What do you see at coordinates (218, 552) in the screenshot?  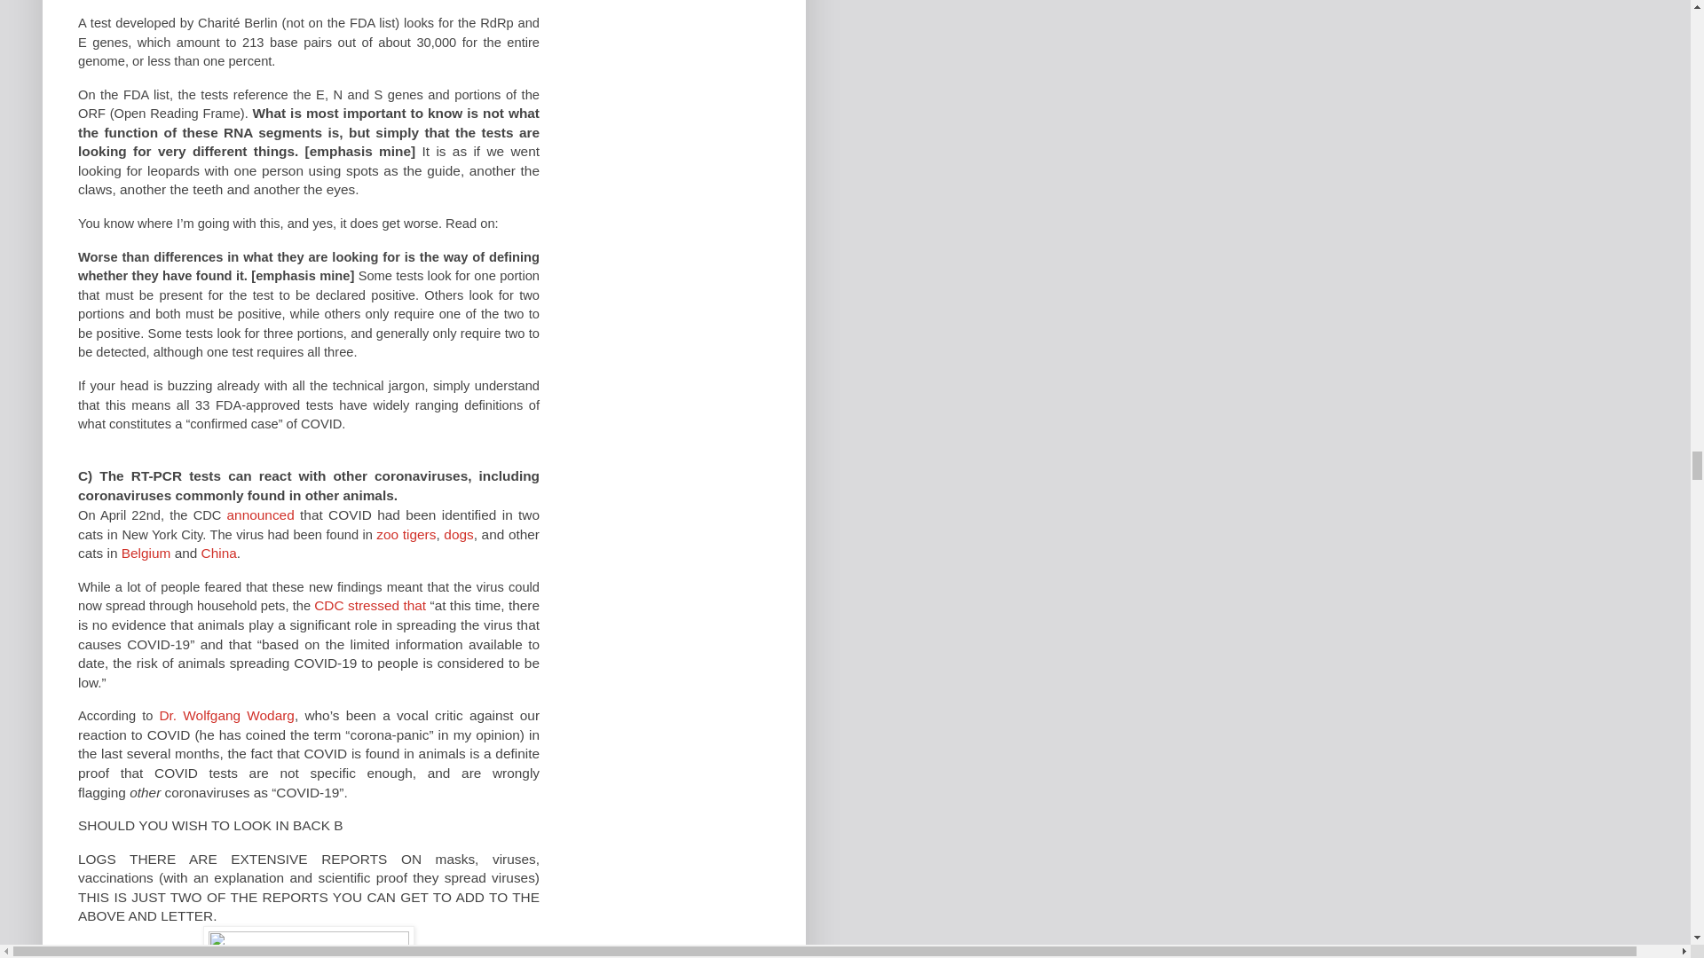 I see `China` at bounding box center [218, 552].